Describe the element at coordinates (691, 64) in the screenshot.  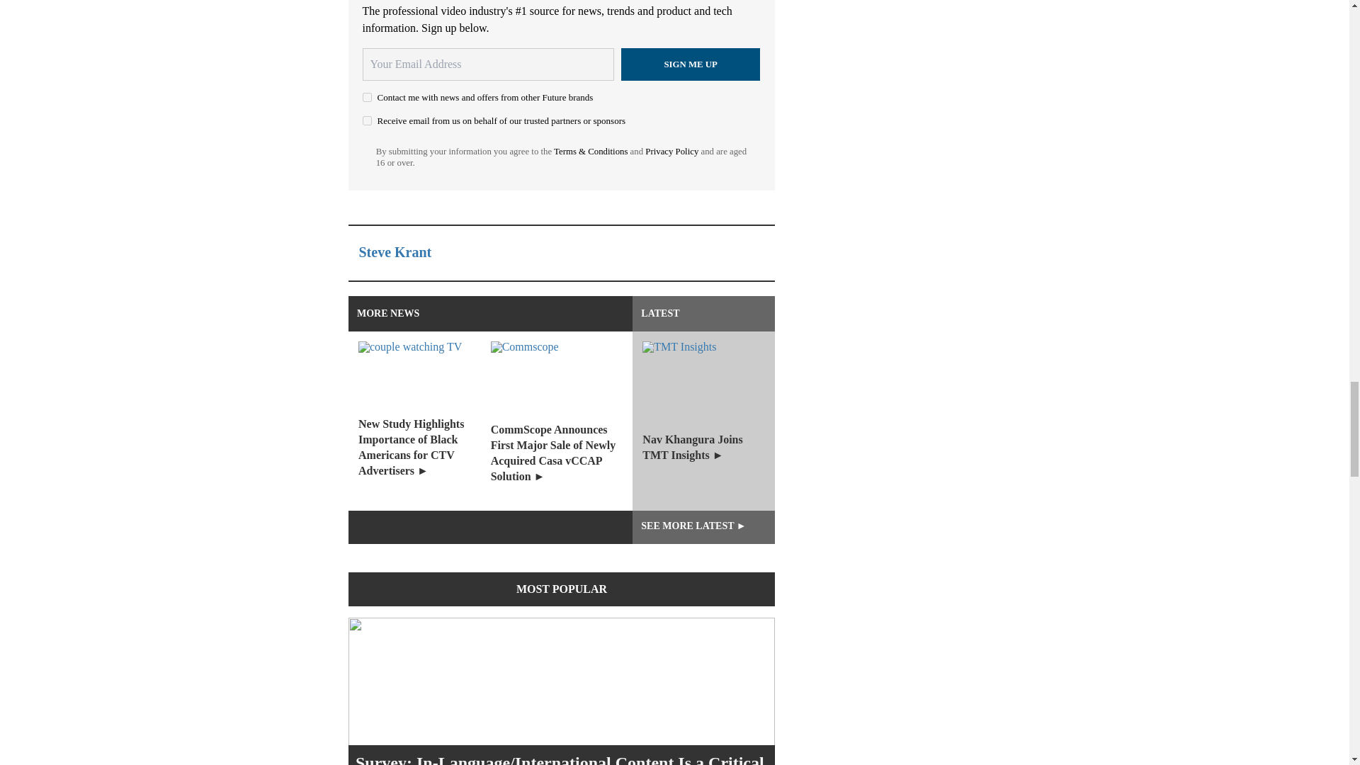
I see `Sign me up` at that location.